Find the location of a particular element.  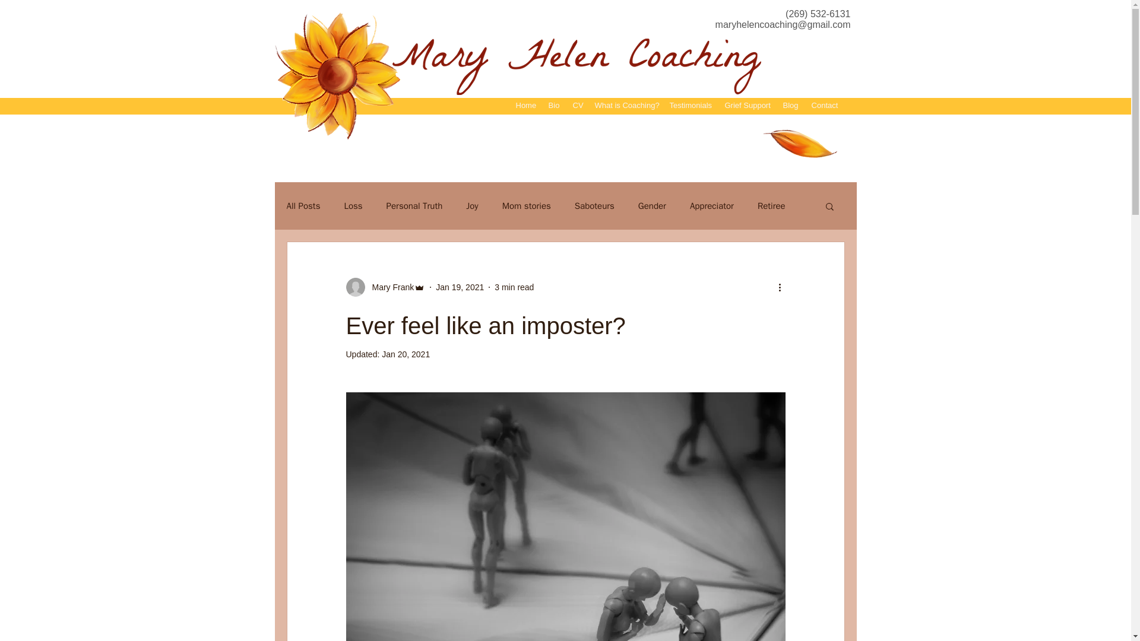

3 min read is located at coordinates (514, 287).